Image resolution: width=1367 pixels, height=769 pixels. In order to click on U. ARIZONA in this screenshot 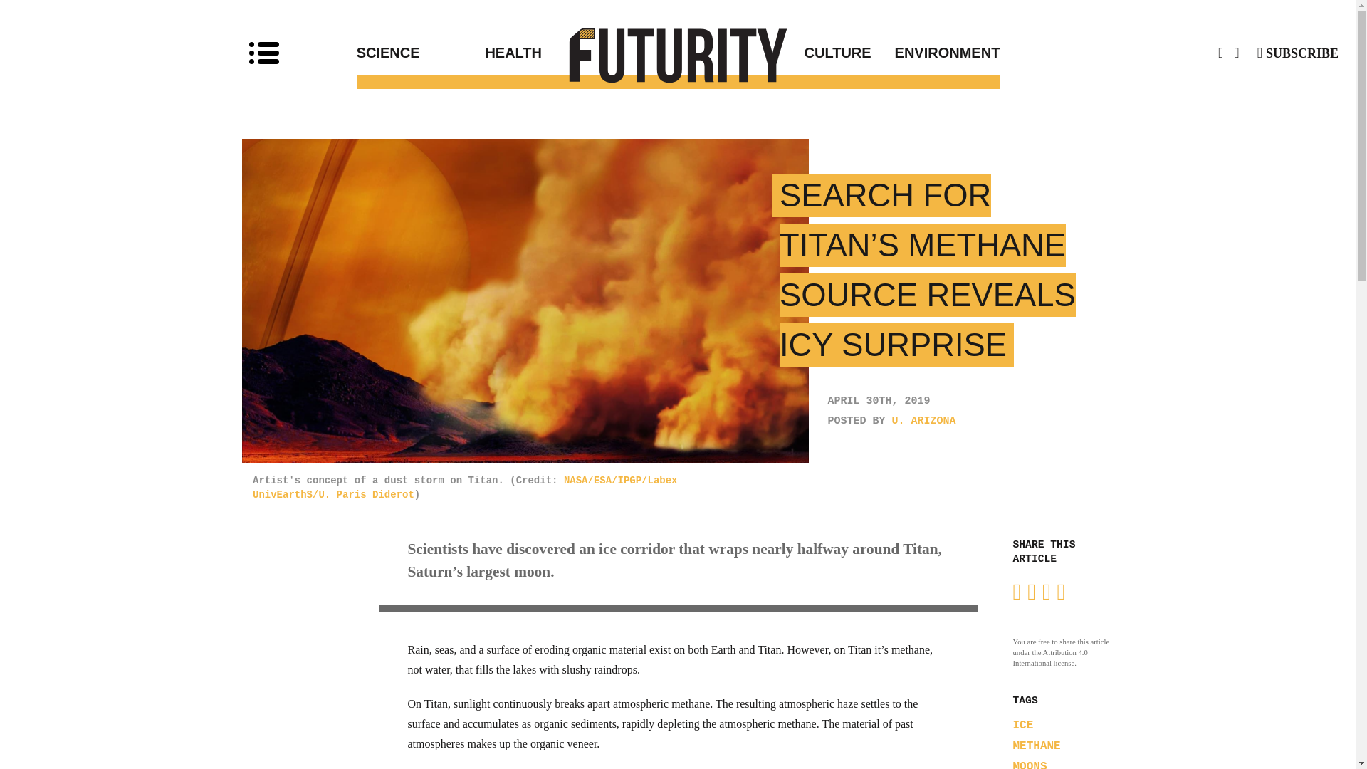, I will do `click(924, 422)`.